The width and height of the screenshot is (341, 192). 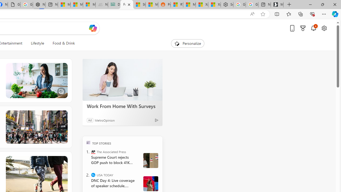 What do you see at coordinates (157, 120) in the screenshot?
I see `Ad Choice` at bounding box center [157, 120].